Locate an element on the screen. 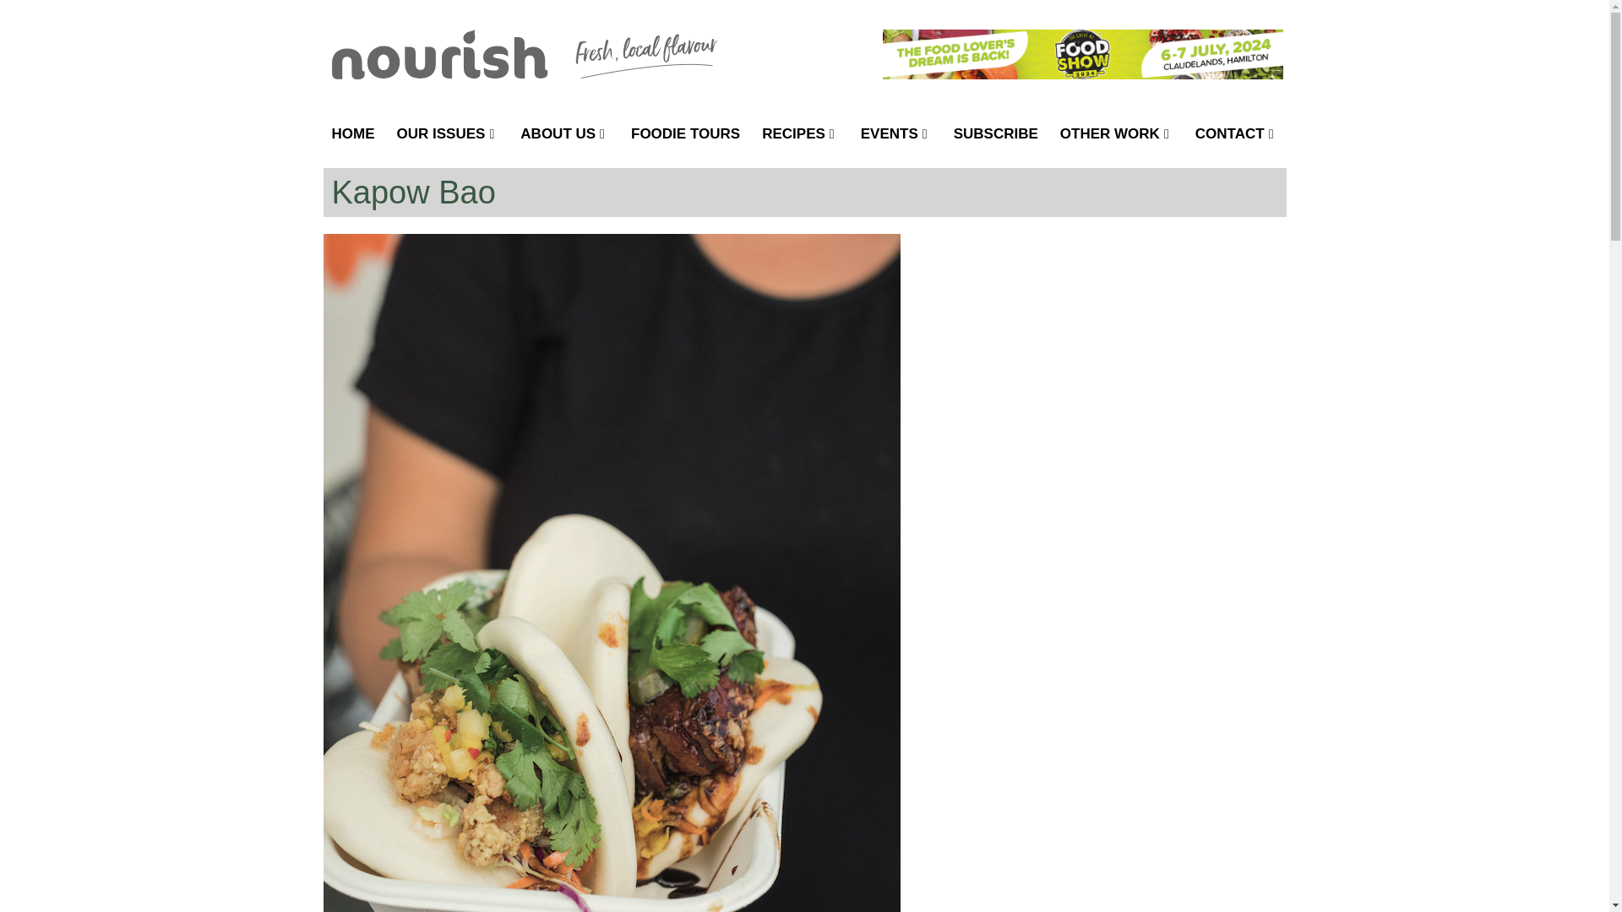 The height and width of the screenshot is (912, 1622). OUR ISSUES is located at coordinates (448, 133).